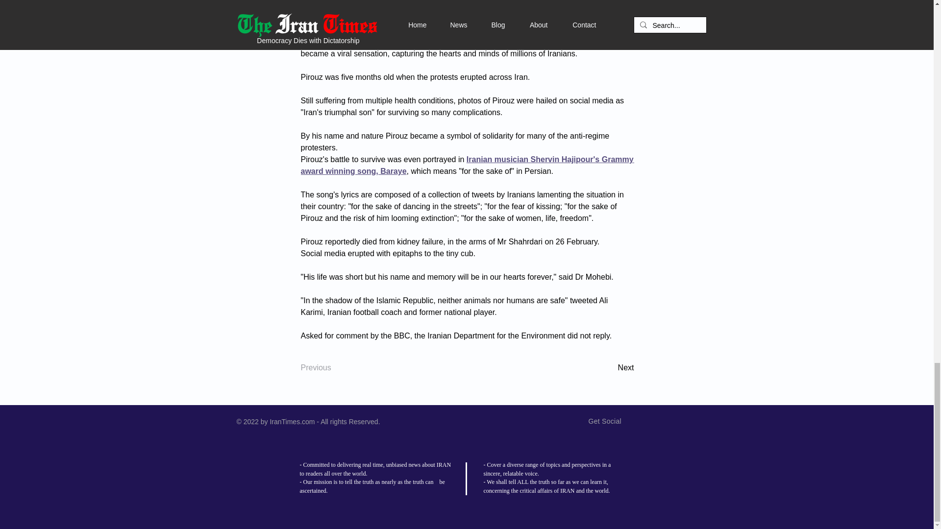 The image size is (941, 529). What do you see at coordinates (333, 368) in the screenshot?
I see `Previous` at bounding box center [333, 368].